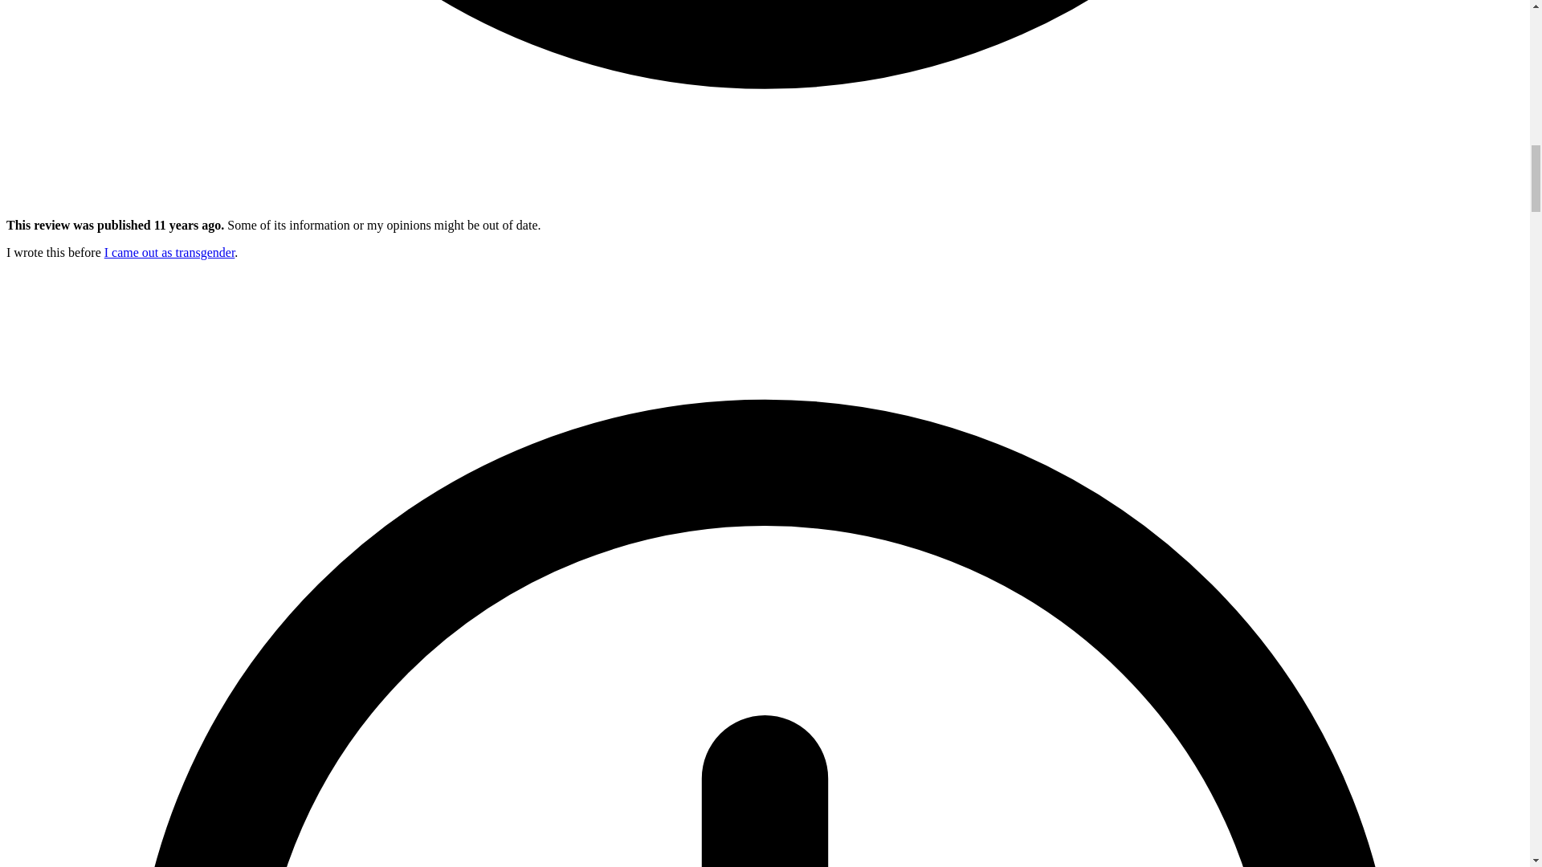  Describe the element at coordinates (170, 252) in the screenshot. I see `I came out as transgender` at that location.